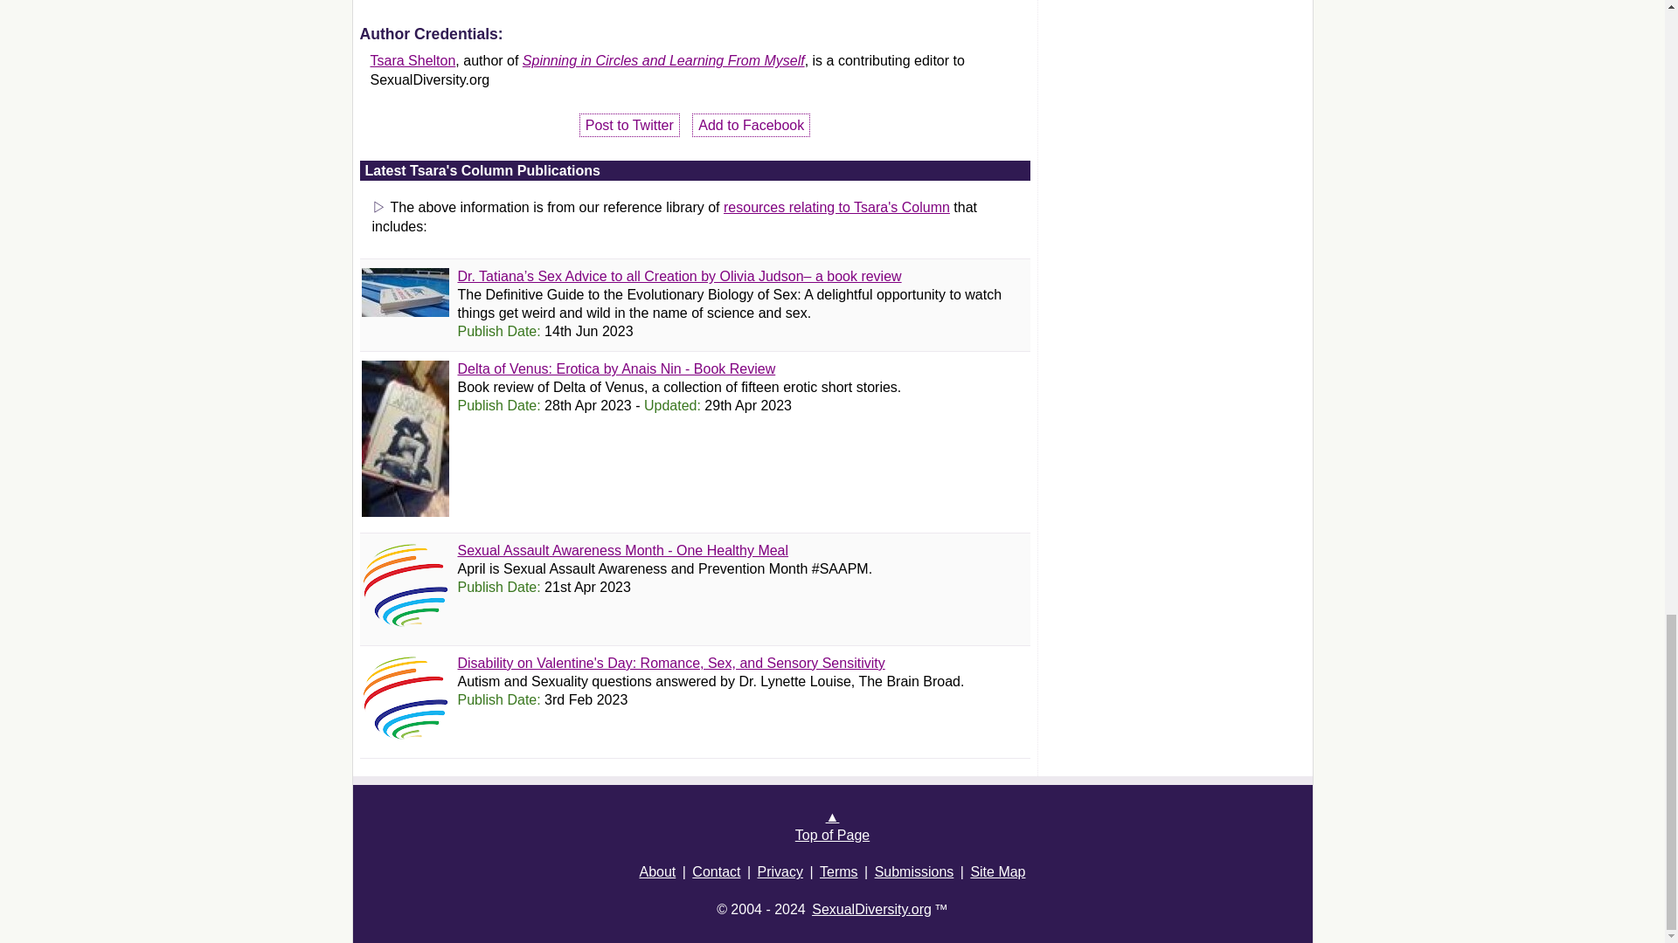 The height and width of the screenshot is (943, 1678). Describe the element at coordinates (617, 368) in the screenshot. I see `Delta of Venus: Erotica by Anais Nin - Book Review` at that location.